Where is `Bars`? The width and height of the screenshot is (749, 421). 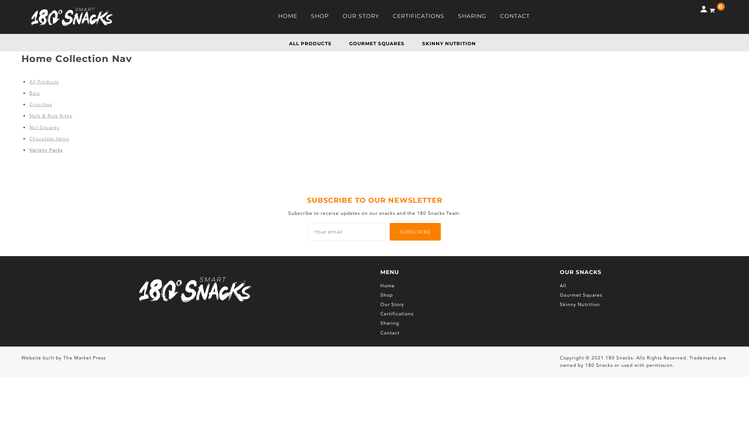 Bars is located at coordinates (34, 93).